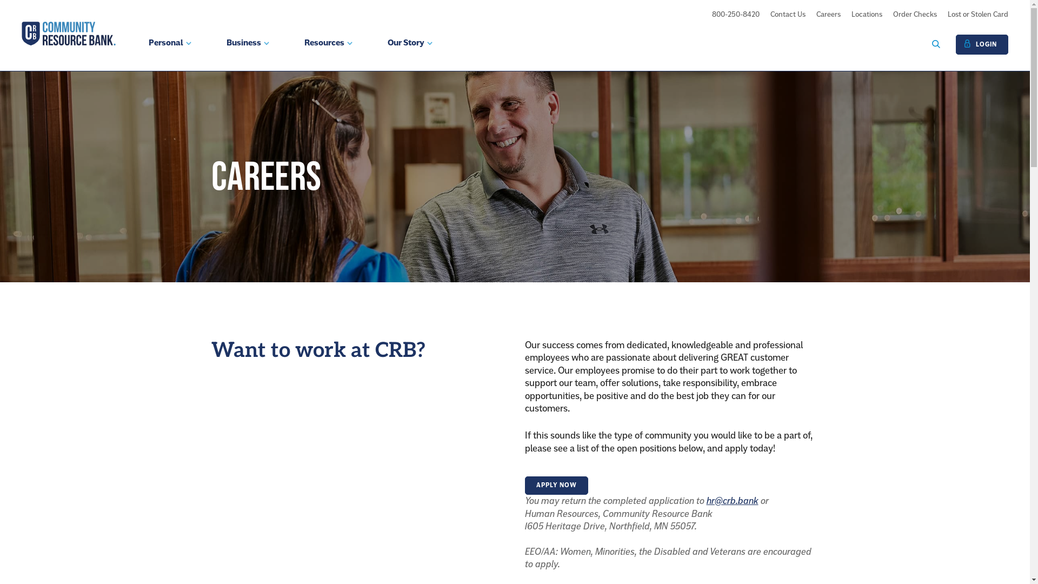 Image resolution: width=1038 pixels, height=584 pixels. What do you see at coordinates (732, 501) in the screenshot?
I see `hr@crb.bank` at bounding box center [732, 501].